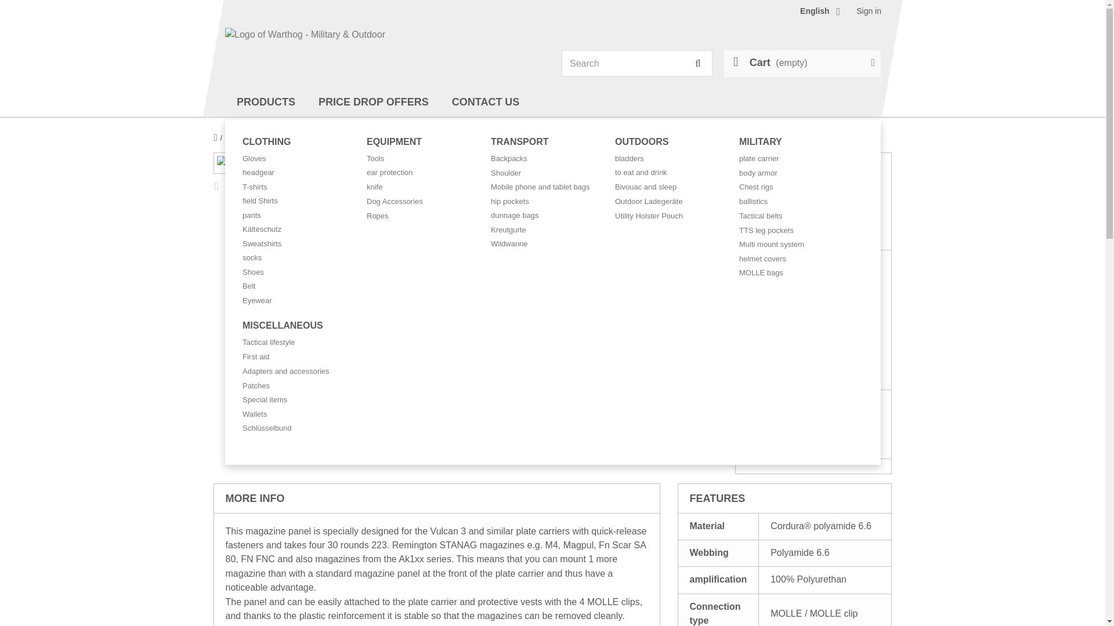 Image resolution: width=1114 pixels, height=626 pixels. What do you see at coordinates (520, 141) in the screenshot?
I see `TRANSPORT` at bounding box center [520, 141].